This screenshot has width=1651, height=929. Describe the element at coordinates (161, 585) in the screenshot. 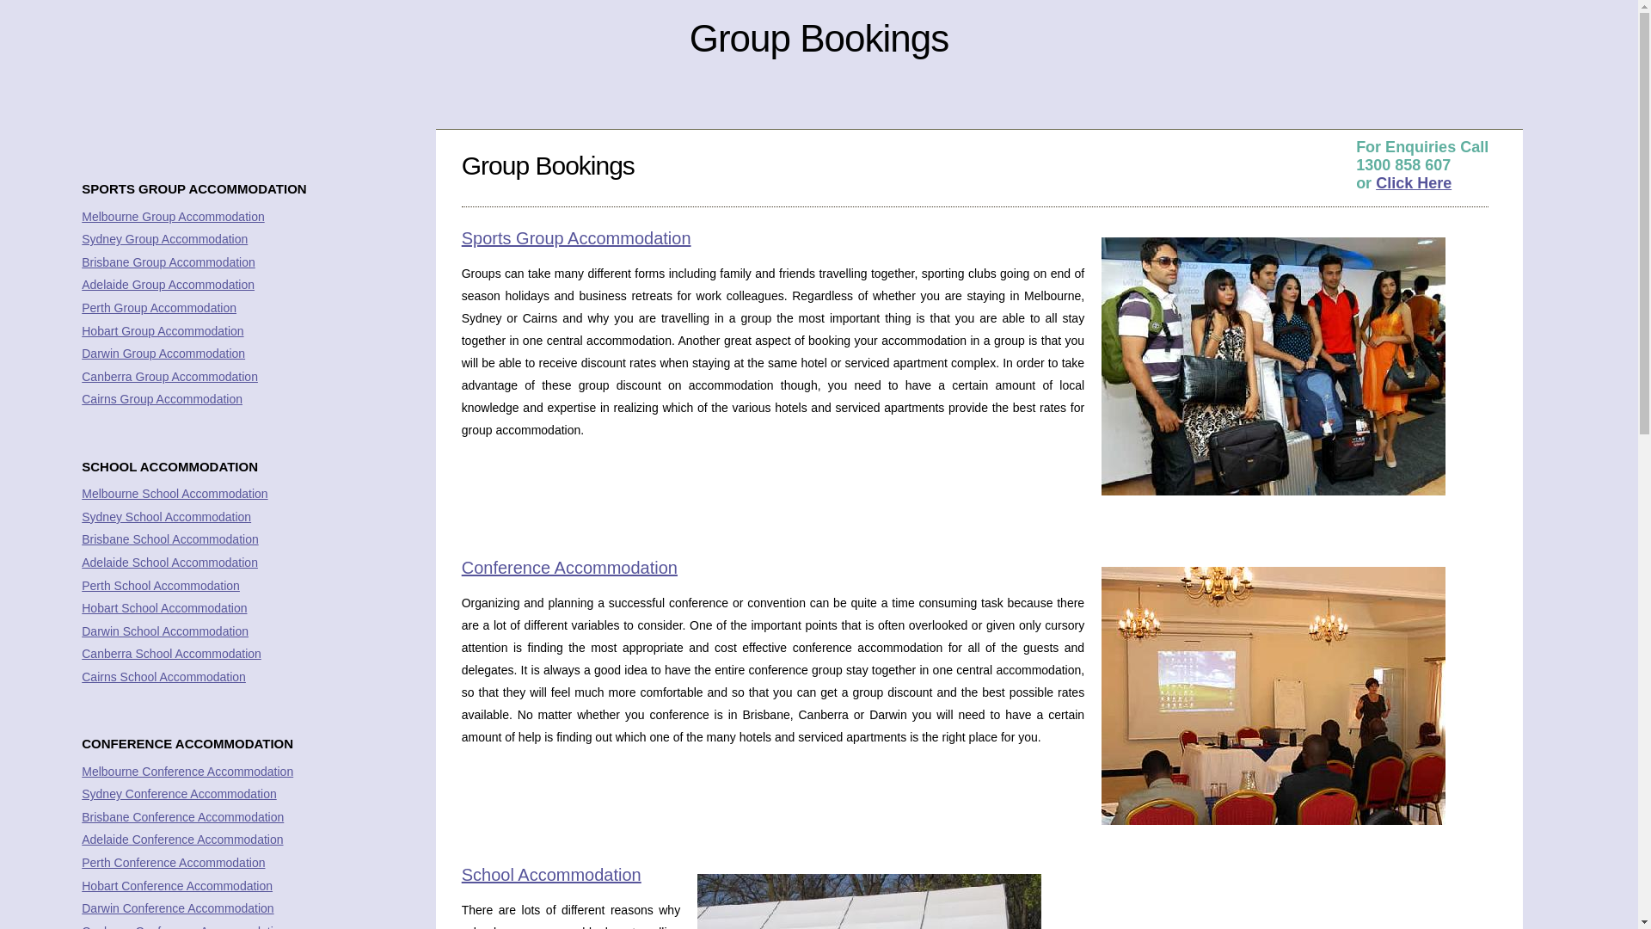

I see `Perth School Accommodation` at that location.